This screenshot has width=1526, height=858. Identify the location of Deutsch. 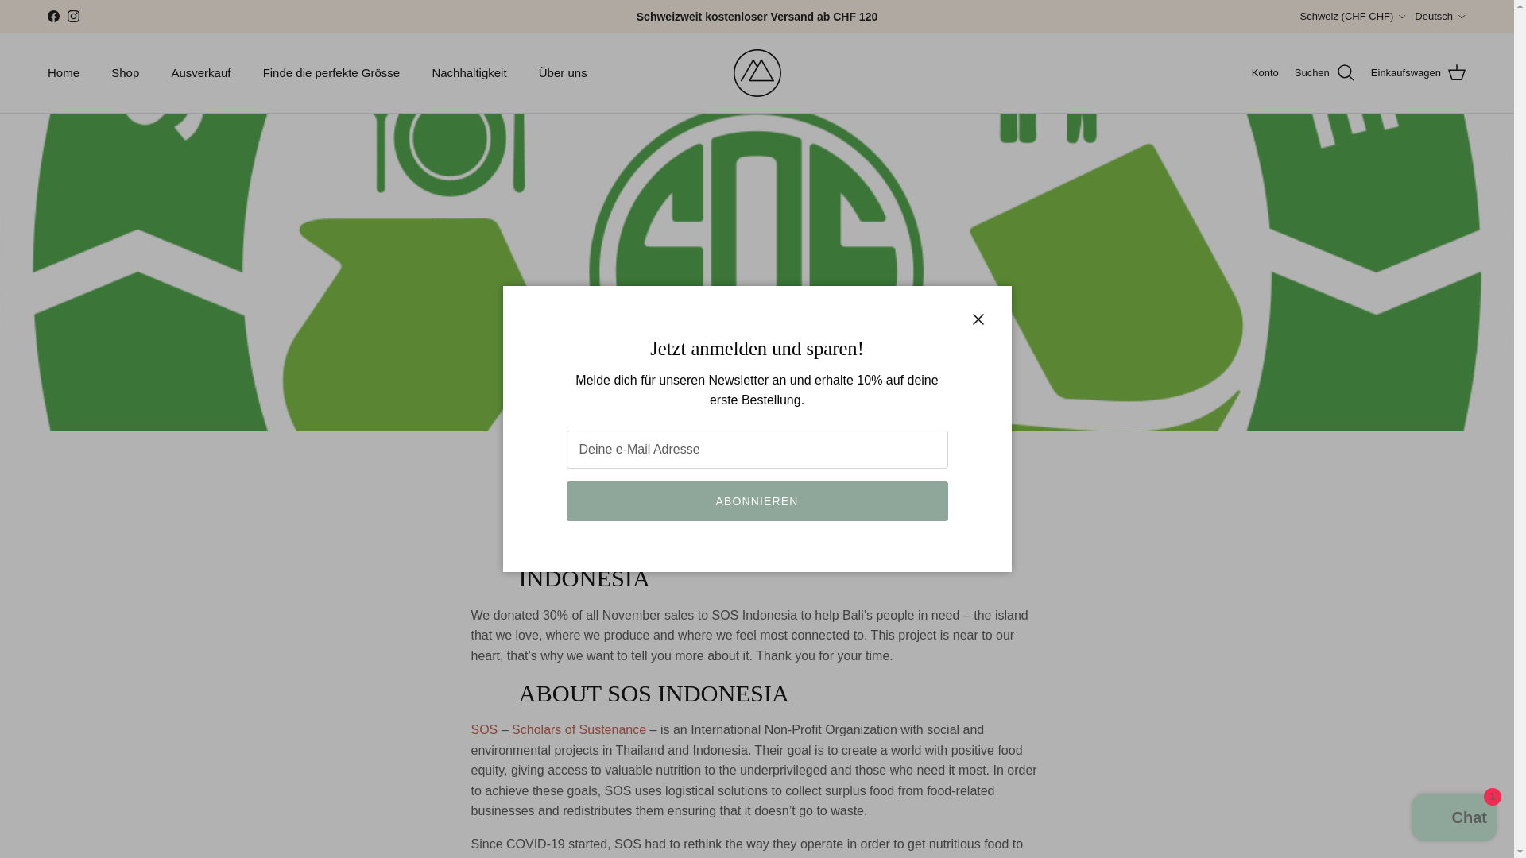
(1440, 16).